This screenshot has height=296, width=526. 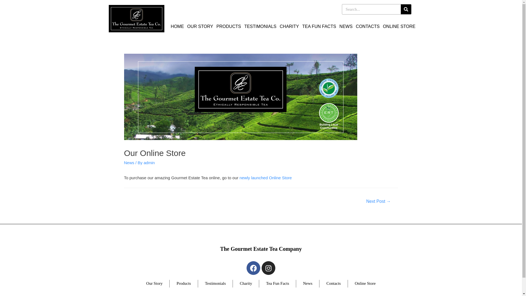 I want to click on newly launched Online Store, so click(x=266, y=178).